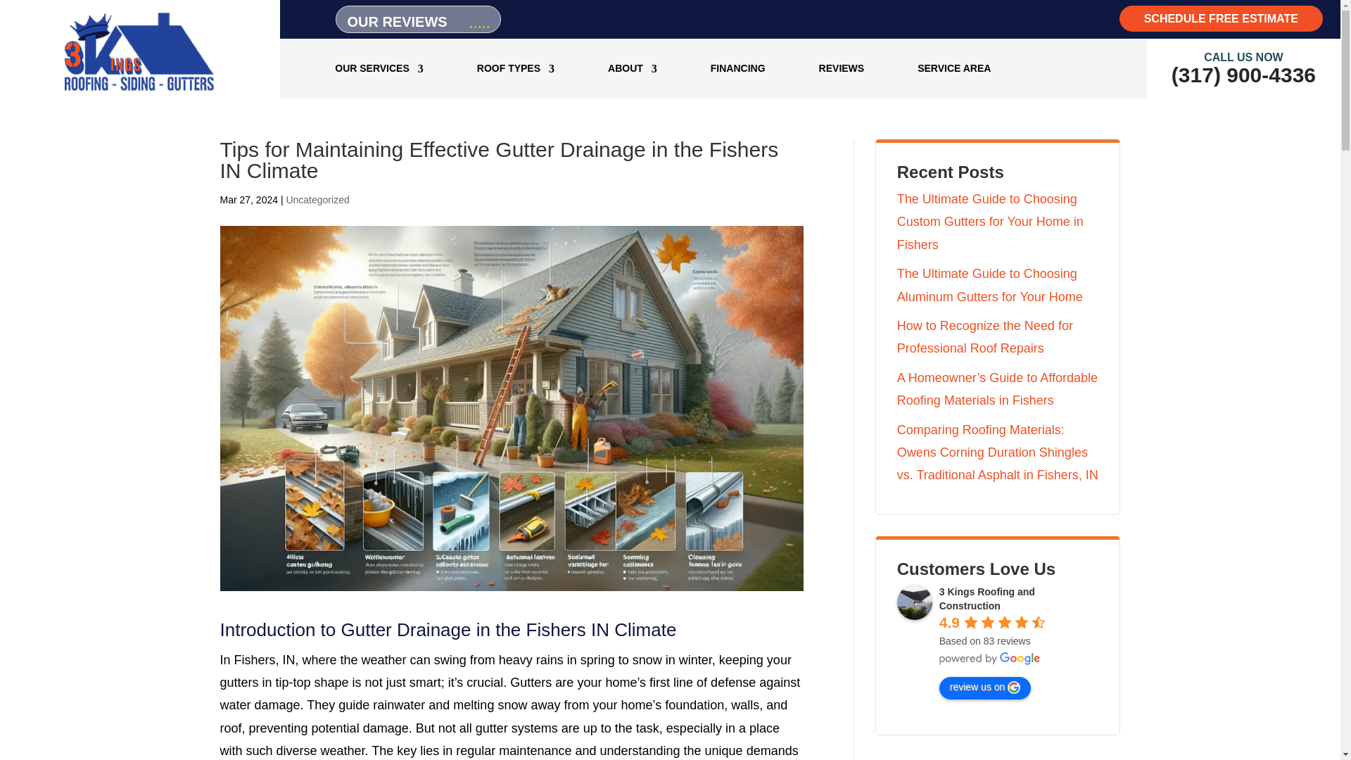 This screenshot has width=1351, height=760. Describe the element at coordinates (139, 90) in the screenshot. I see `3 Kings Roofing and Gutters` at that location.